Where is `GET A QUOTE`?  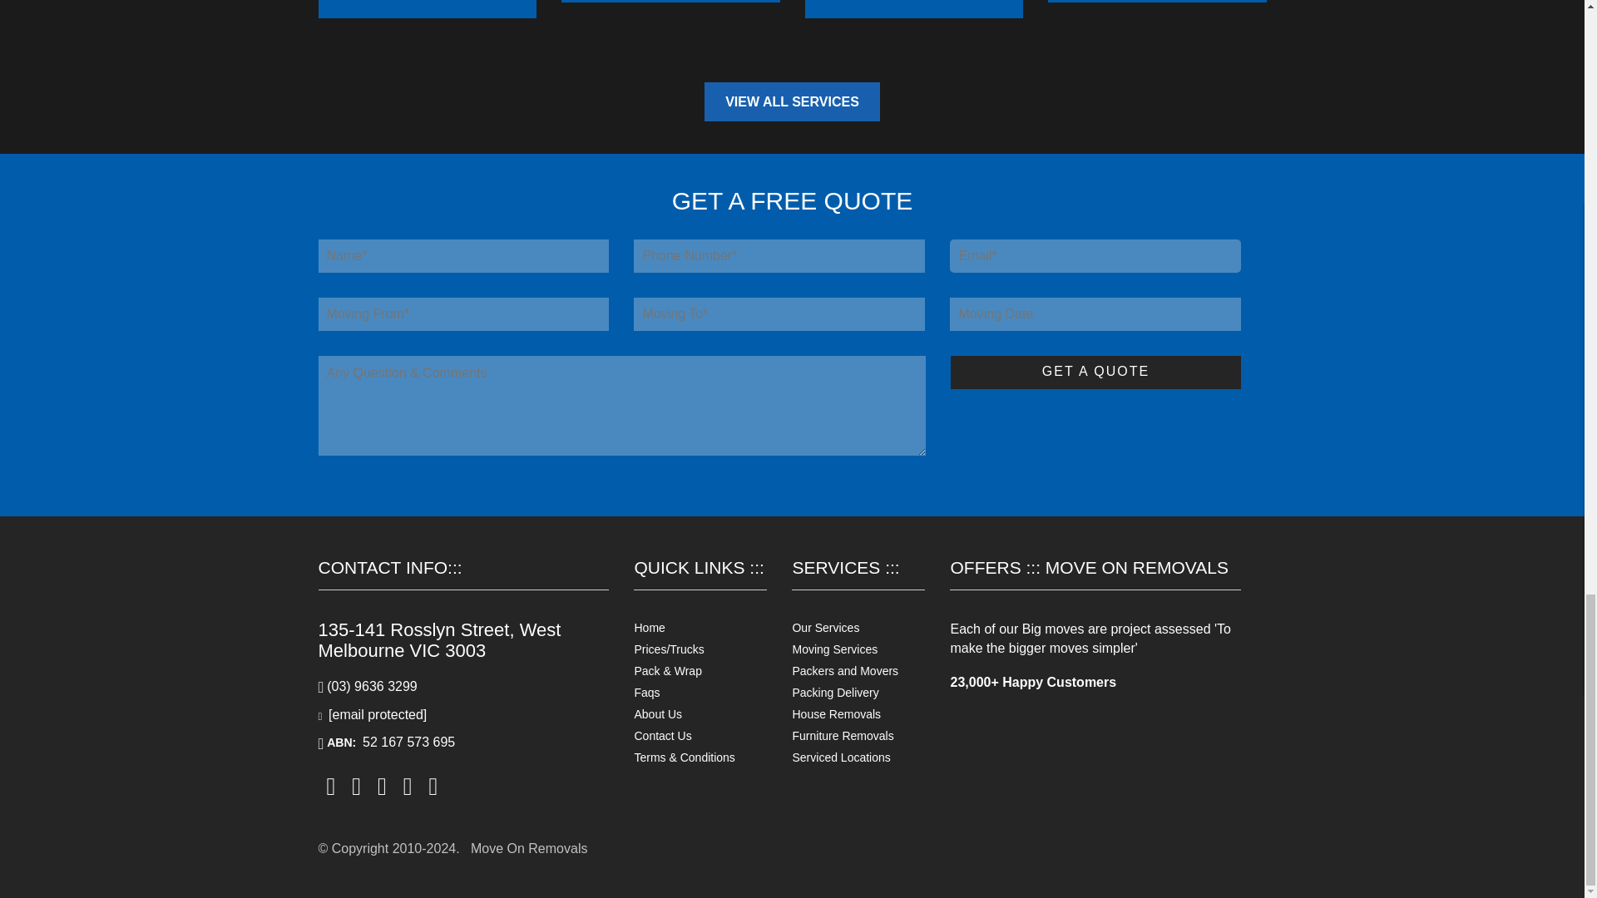 GET A QUOTE is located at coordinates (1095, 372).